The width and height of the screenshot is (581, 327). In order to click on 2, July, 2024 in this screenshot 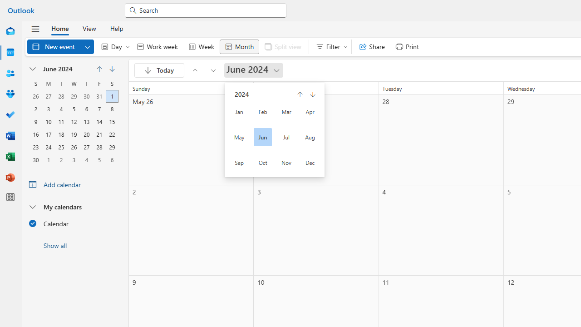, I will do `click(61, 159)`.